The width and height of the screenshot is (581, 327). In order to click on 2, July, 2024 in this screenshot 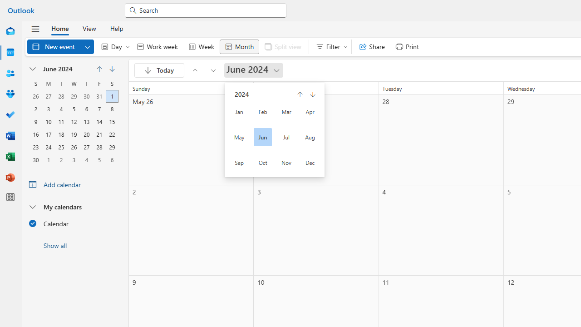, I will do `click(61, 159)`.